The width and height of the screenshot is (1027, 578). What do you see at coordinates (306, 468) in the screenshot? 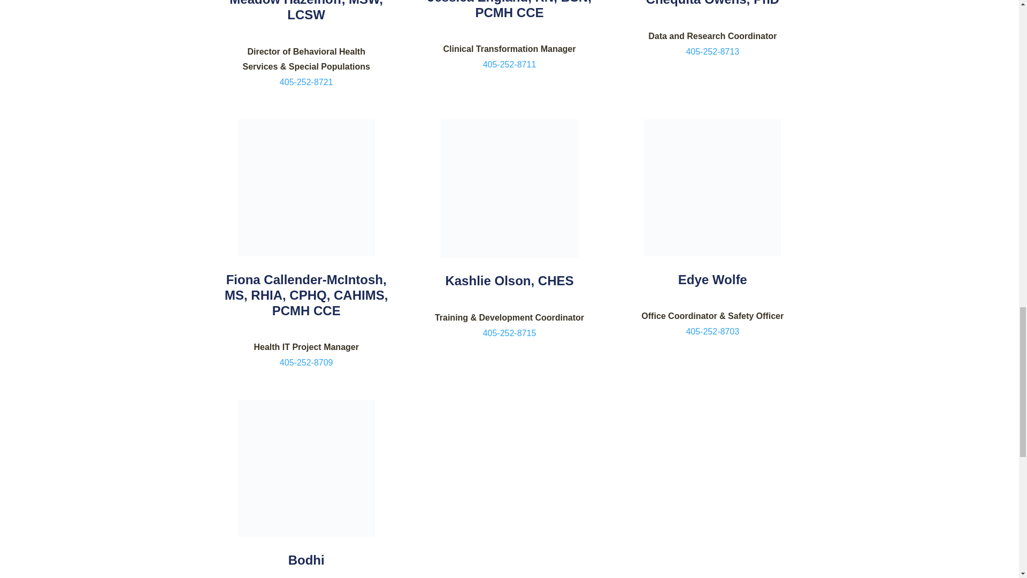
I see `Bodhi` at bounding box center [306, 468].